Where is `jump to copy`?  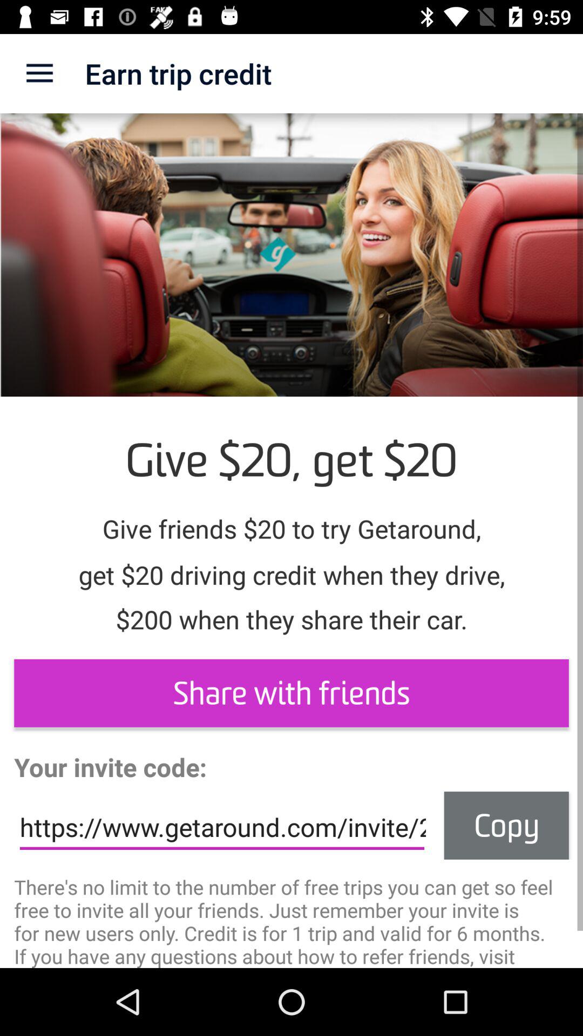
jump to copy is located at coordinates (506, 826).